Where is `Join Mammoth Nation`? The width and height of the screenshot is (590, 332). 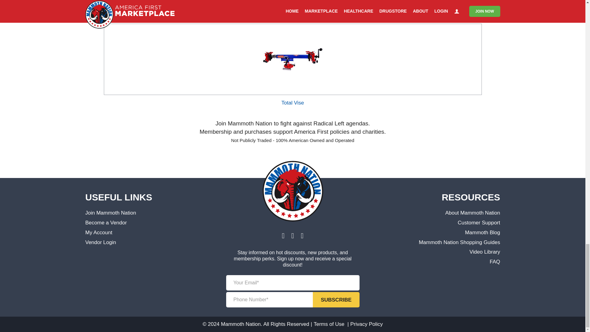 Join Mammoth Nation is located at coordinates (111, 213).